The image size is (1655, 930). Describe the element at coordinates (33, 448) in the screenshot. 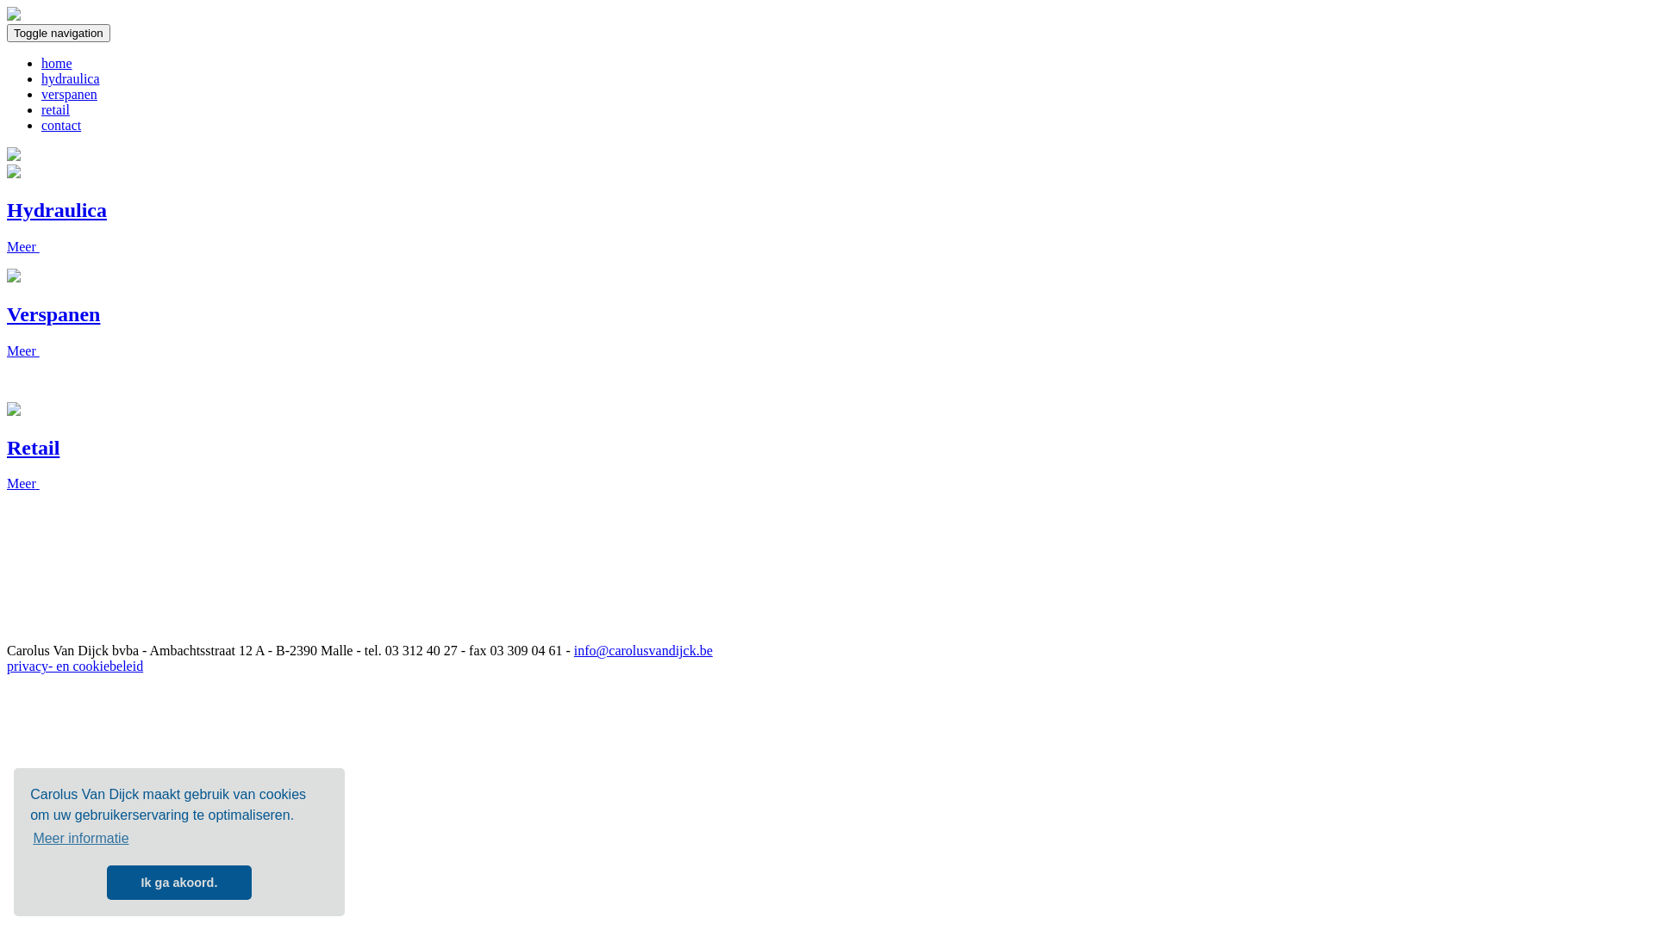

I see `Retail` at that location.